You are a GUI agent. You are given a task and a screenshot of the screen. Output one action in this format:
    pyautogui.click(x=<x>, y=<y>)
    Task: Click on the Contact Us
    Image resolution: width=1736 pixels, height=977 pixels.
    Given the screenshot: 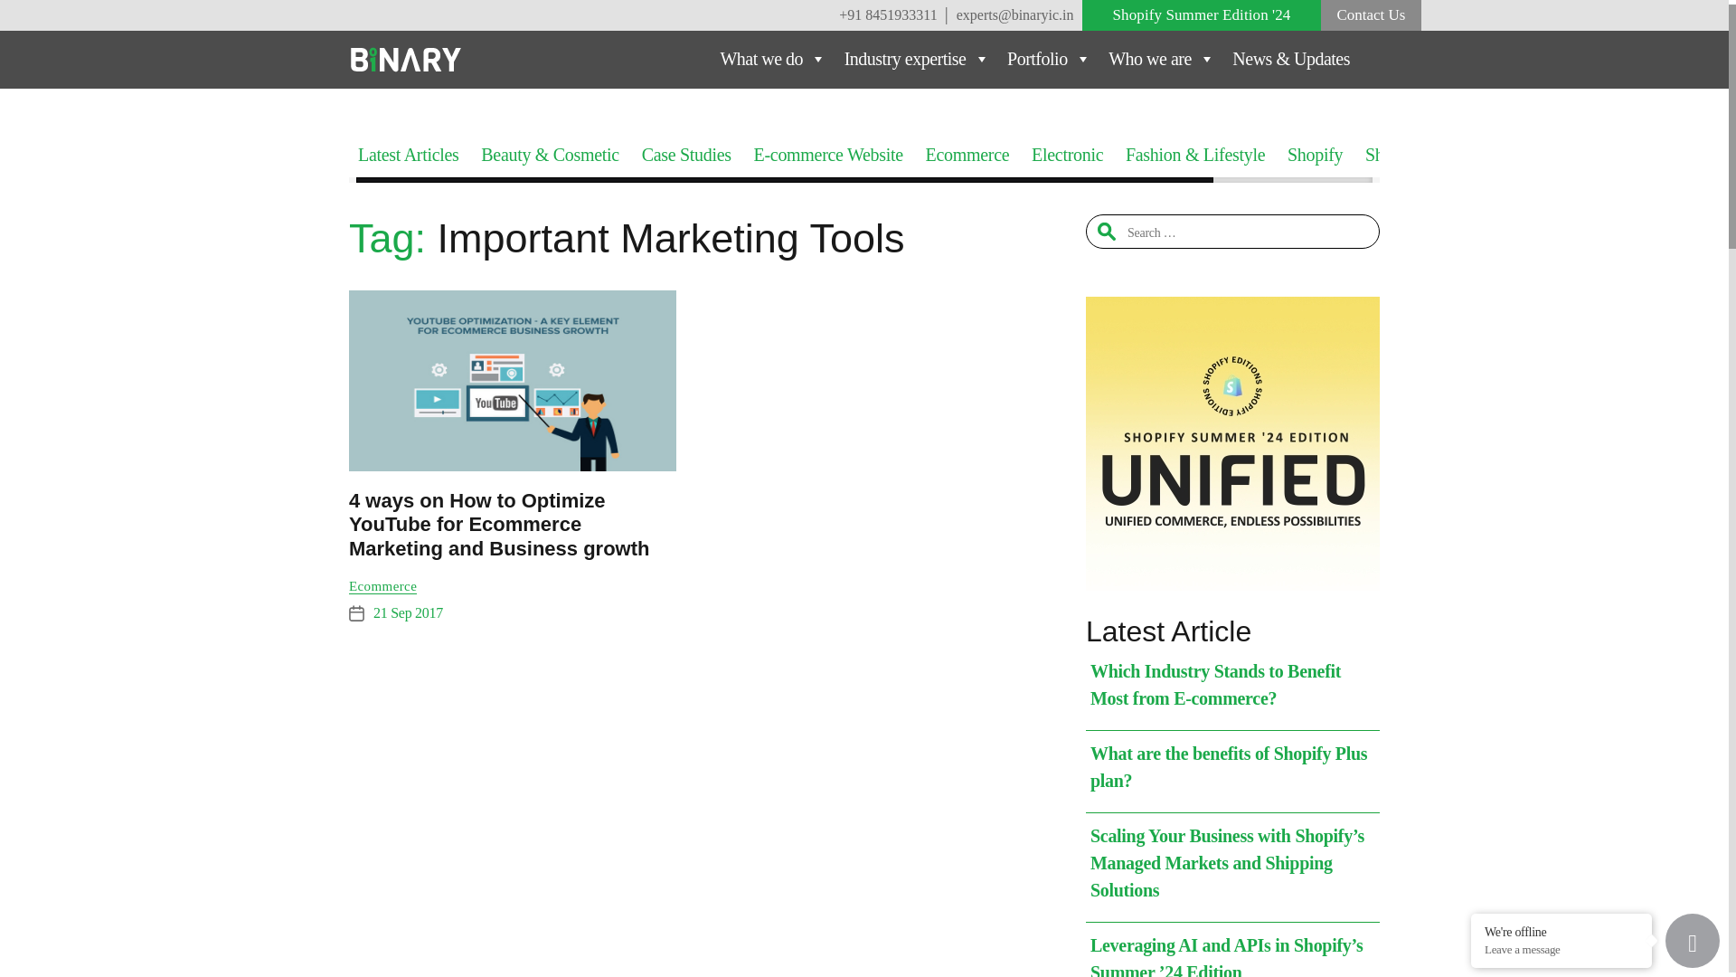 What is the action you would take?
    pyautogui.click(x=1371, y=14)
    